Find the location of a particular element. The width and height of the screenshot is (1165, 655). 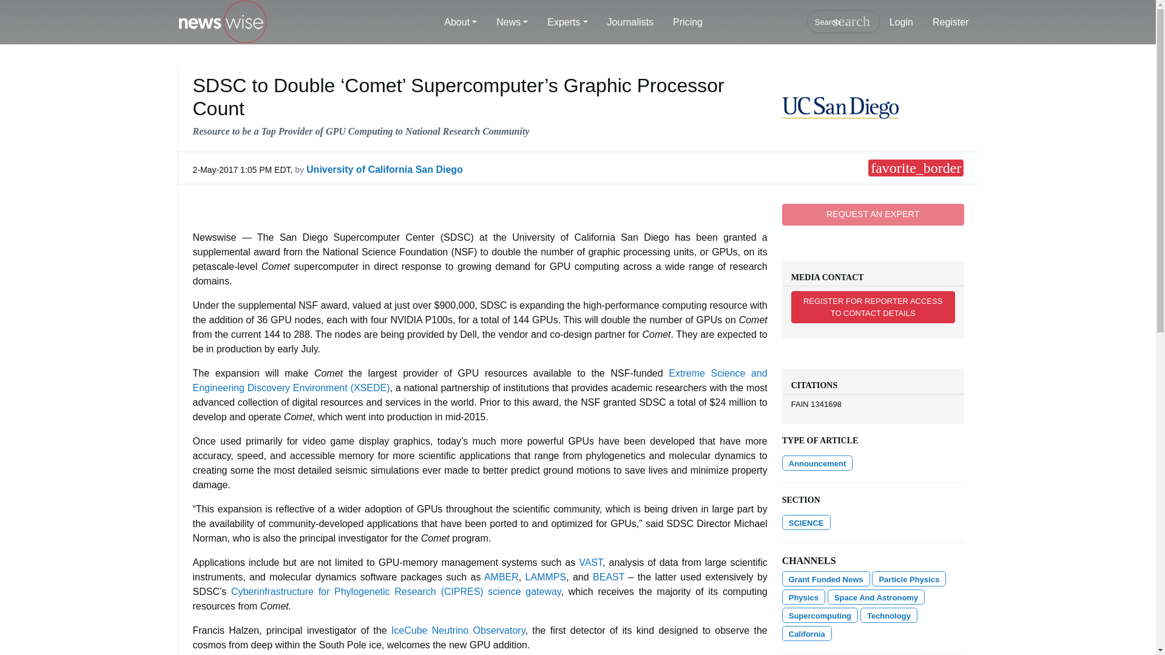

Show all articles in this channel is located at coordinates (806, 522).